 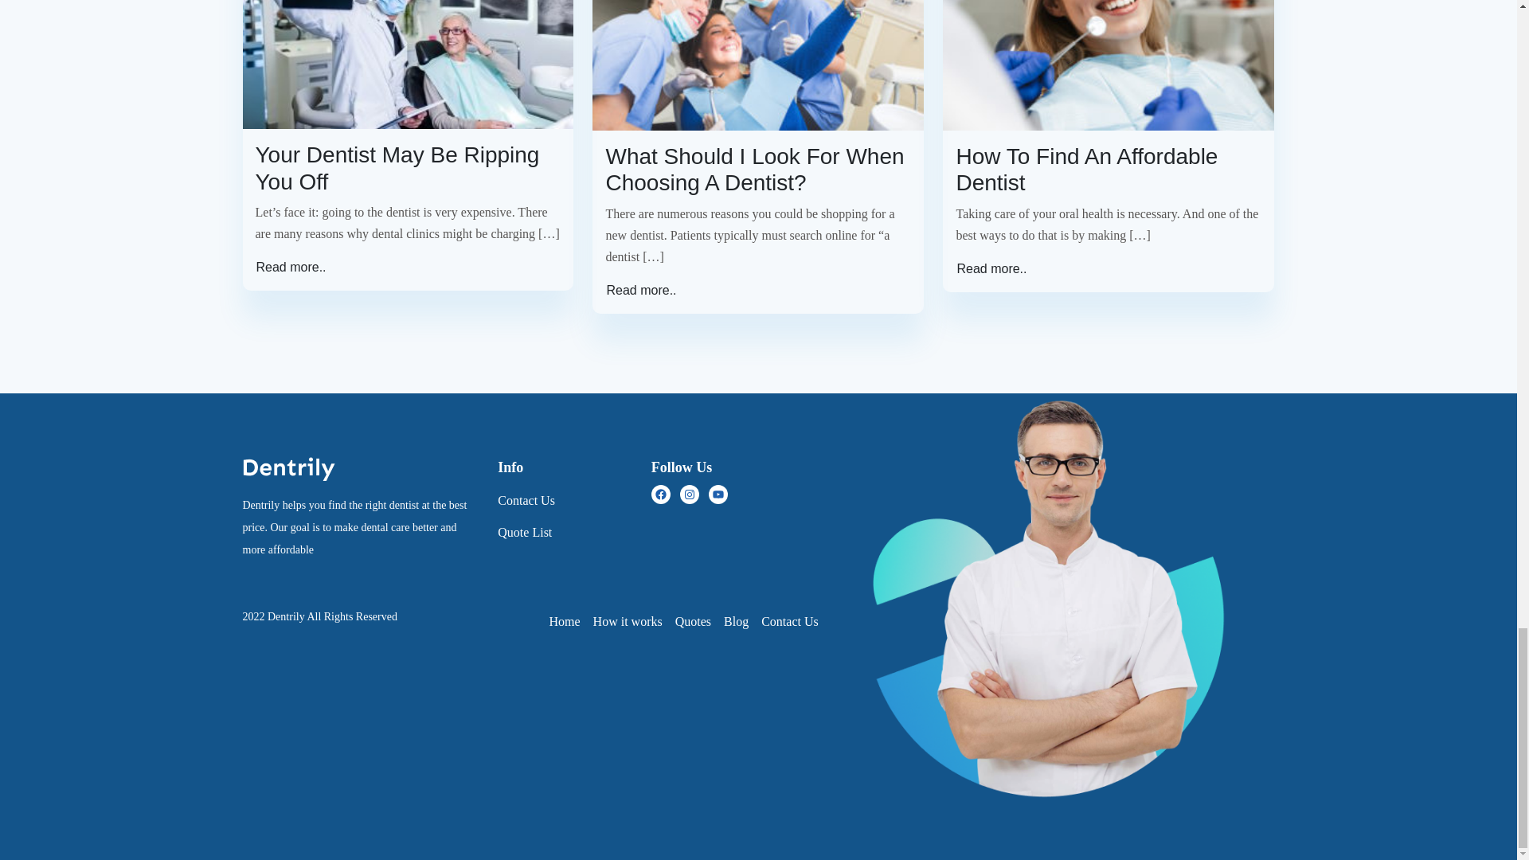 I want to click on Your Dentist May Be Ripping You Off, so click(x=408, y=169).